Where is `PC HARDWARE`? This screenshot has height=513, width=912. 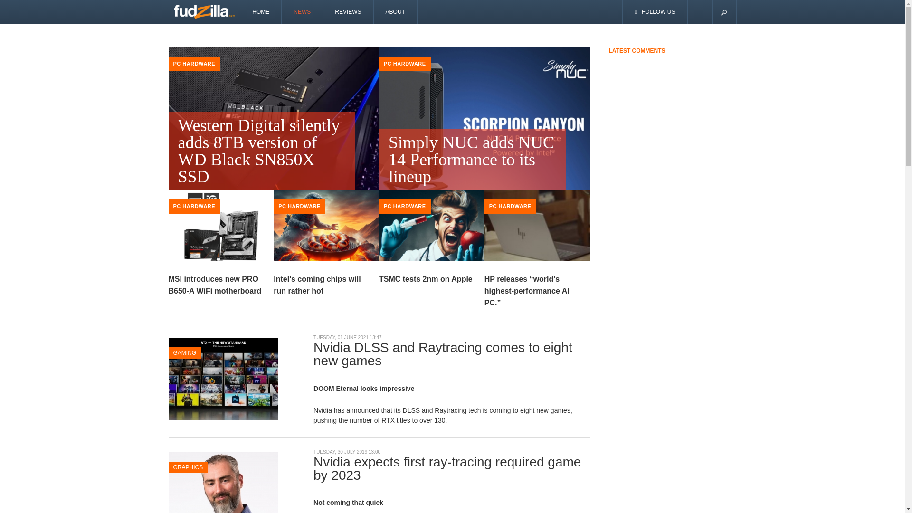 PC HARDWARE is located at coordinates (194, 64).